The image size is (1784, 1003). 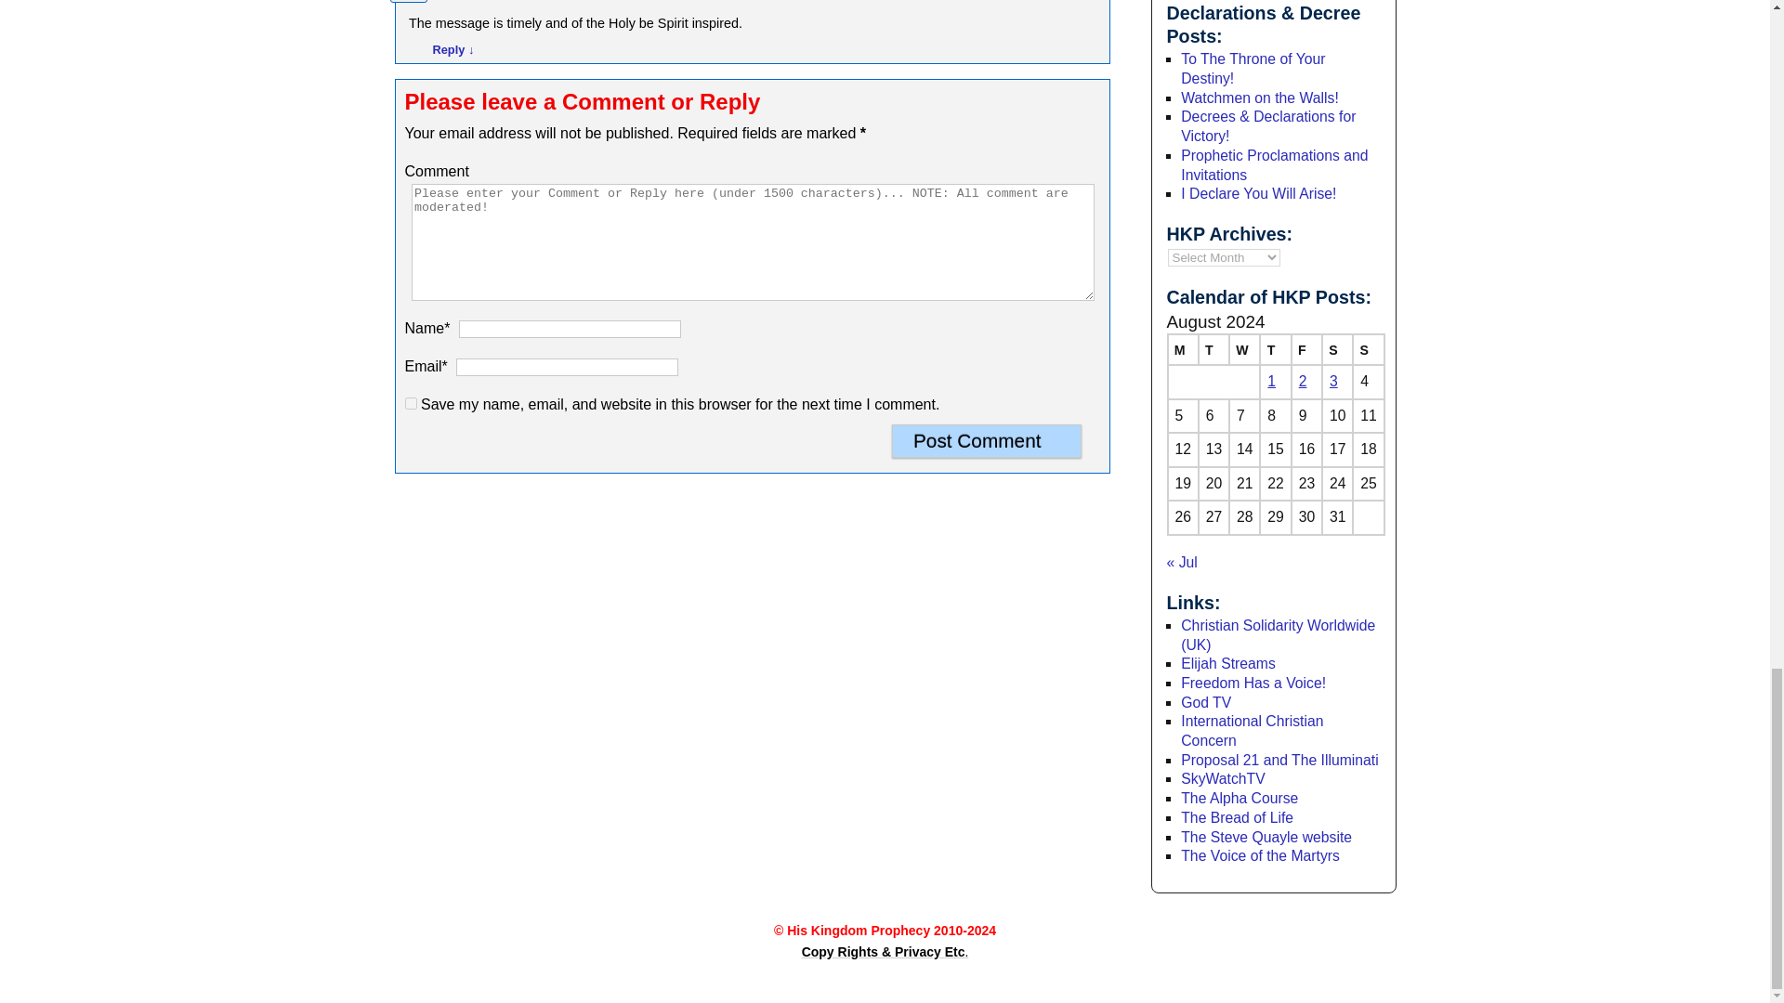 I want to click on Saturday, so click(x=1336, y=349).